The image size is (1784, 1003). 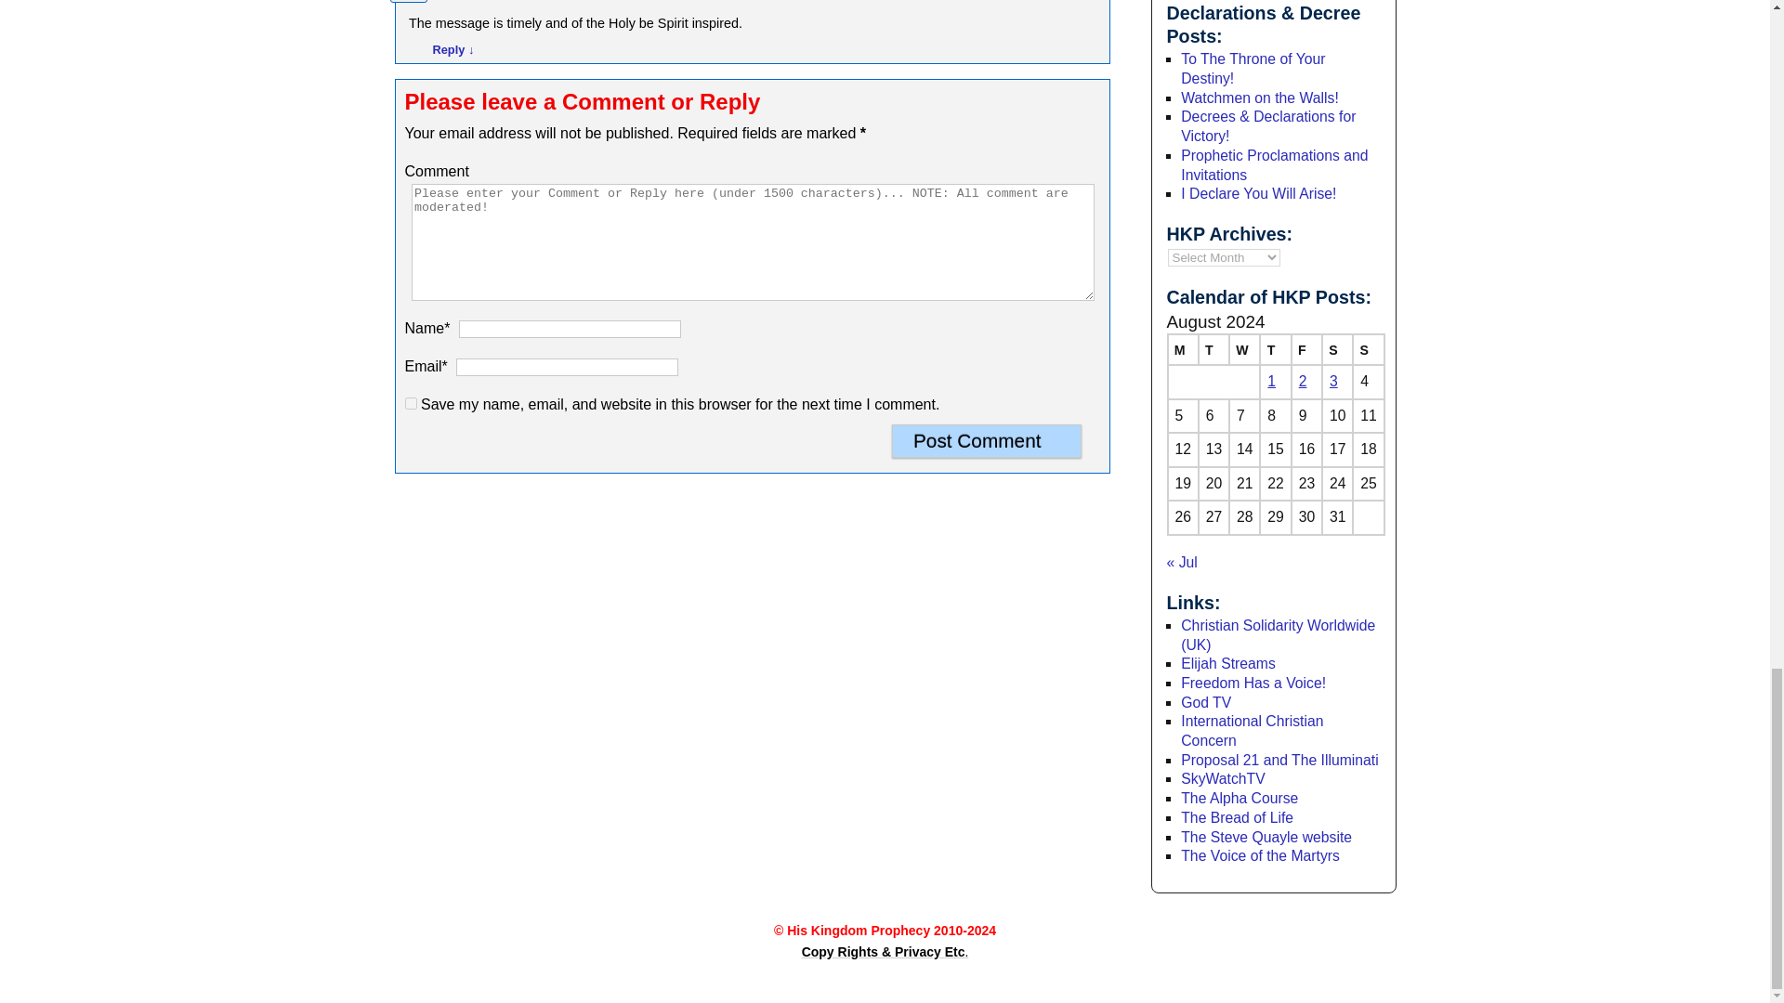 I want to click on Saturday, so click(x=1336, y=349).